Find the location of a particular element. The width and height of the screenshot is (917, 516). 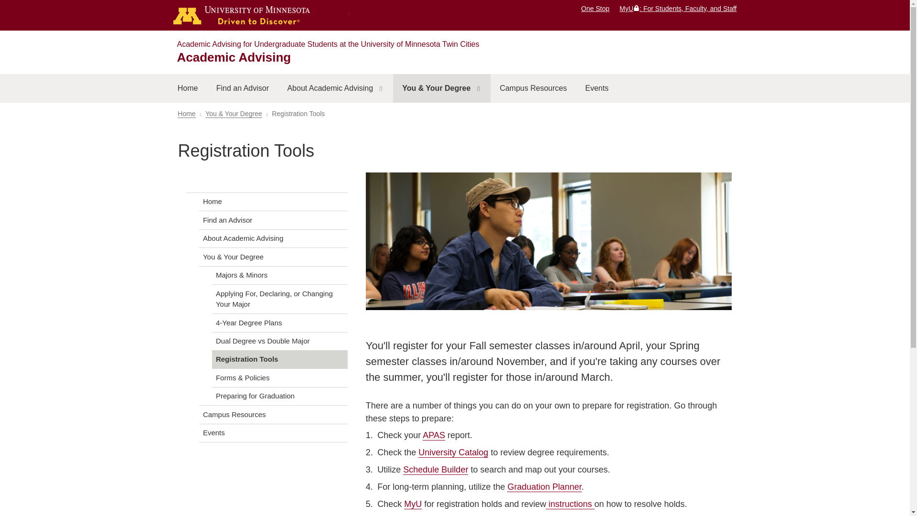

One Stop is located at coordinates (595, 8).